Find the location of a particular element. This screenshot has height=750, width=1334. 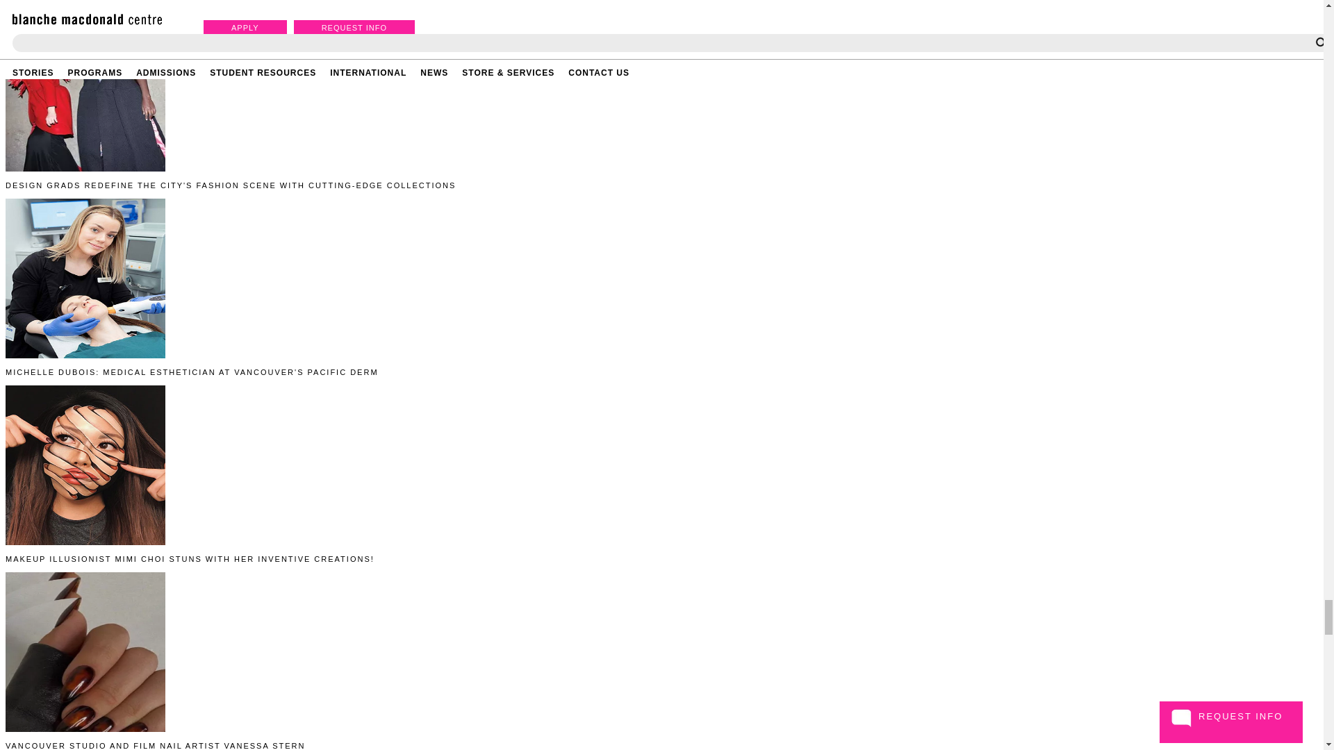

Esthetics Grad Michelle Dubois Lasers in at Pacific Derm is located at coordinates (85, 278).